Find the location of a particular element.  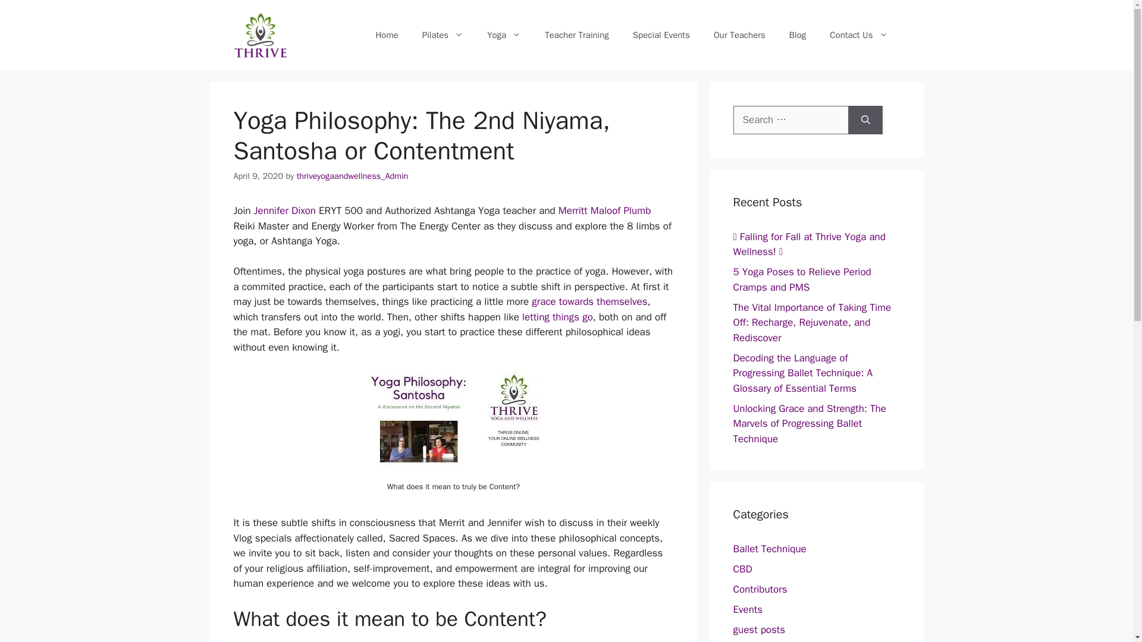

letting things go is located at coordinates (557, 317).